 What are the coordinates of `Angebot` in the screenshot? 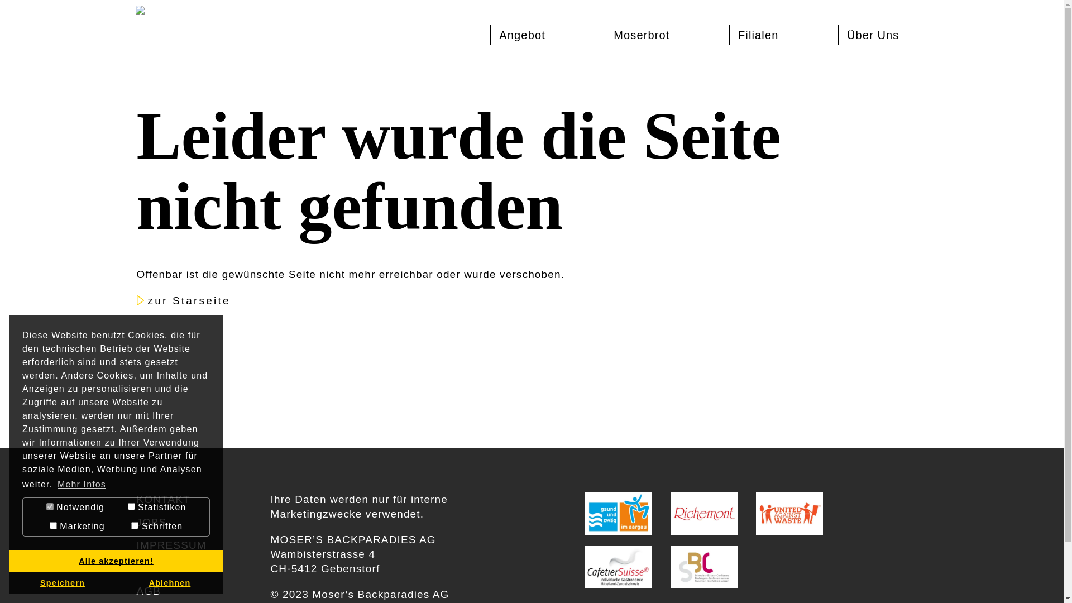 It's located at (523, 35).